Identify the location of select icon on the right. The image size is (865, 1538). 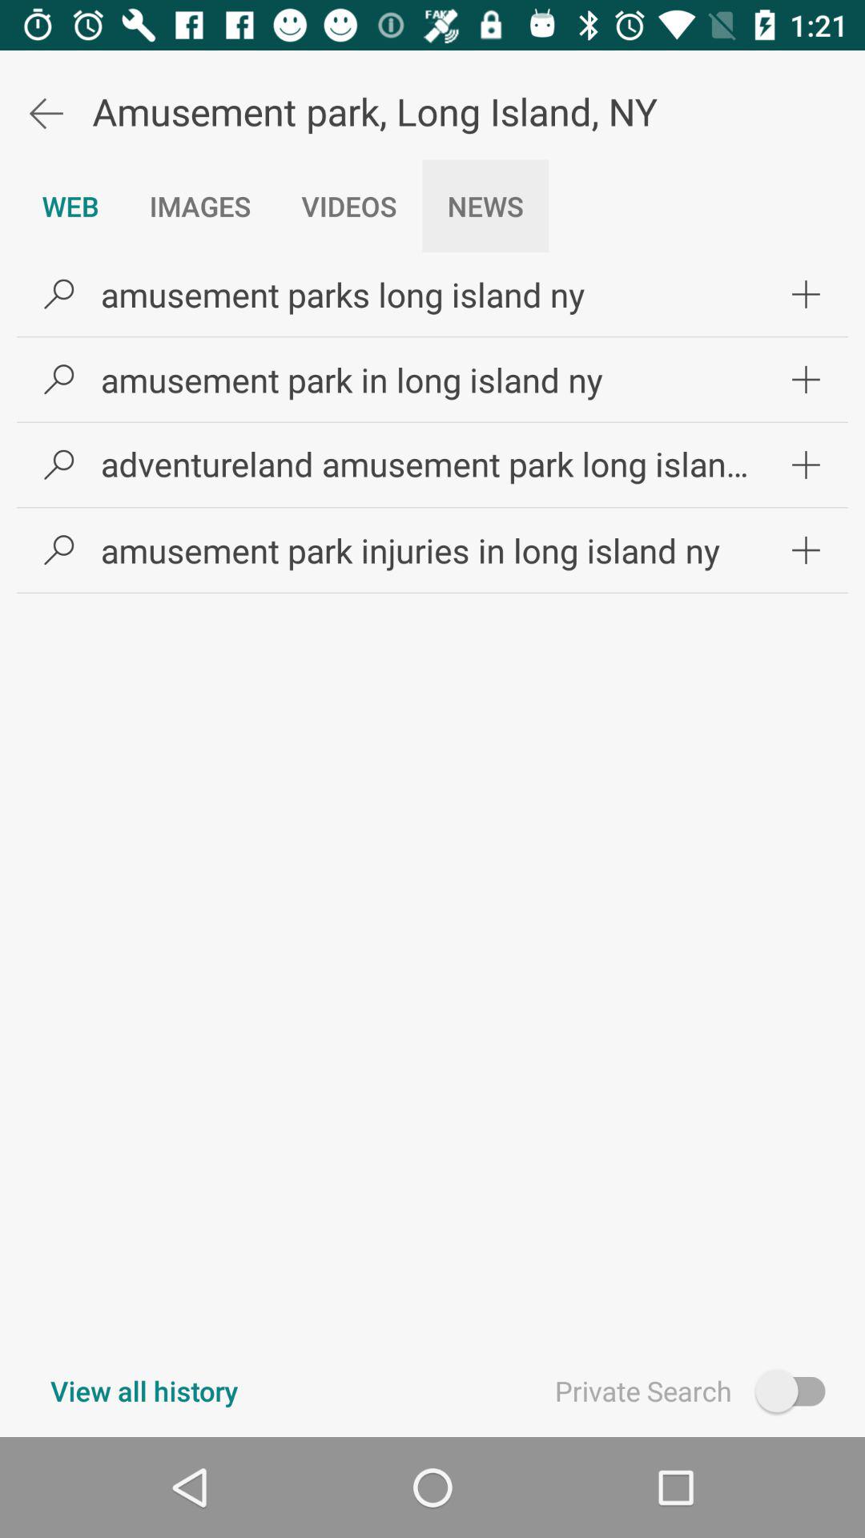
(806, 550).